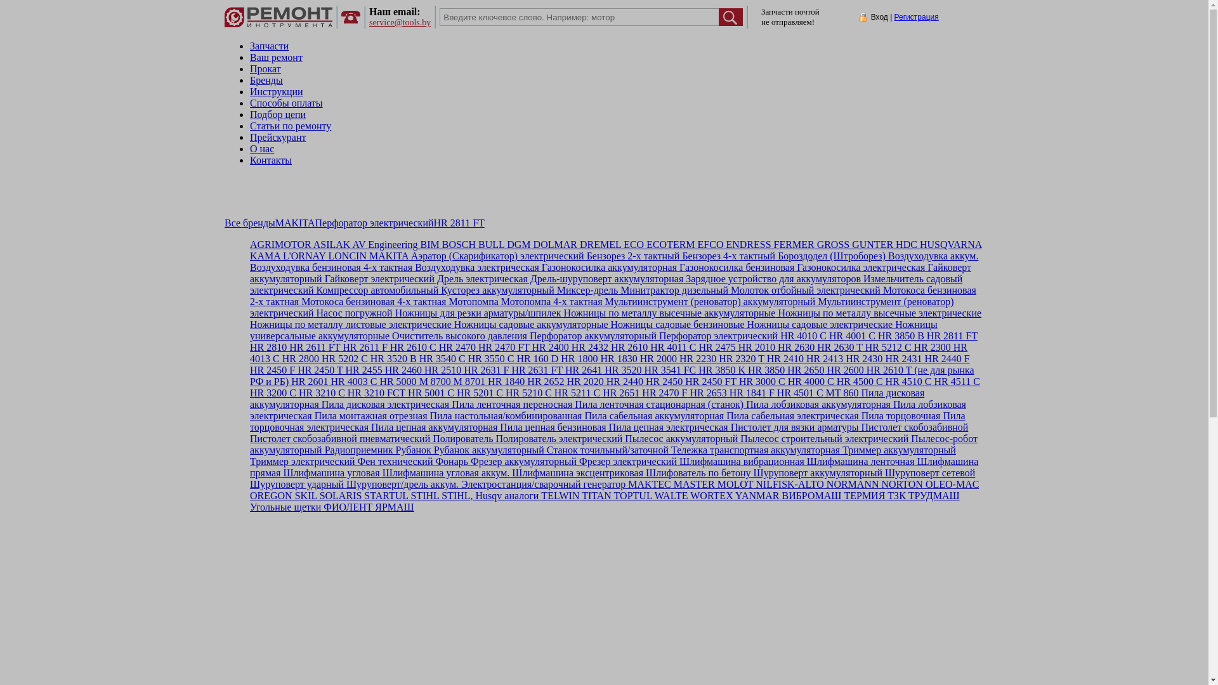 The image size is (1218, 685). What do you see at coordinates (839, 348) in the screenshot?
I see `HR 2630 T` at bounding box center [839, 348].